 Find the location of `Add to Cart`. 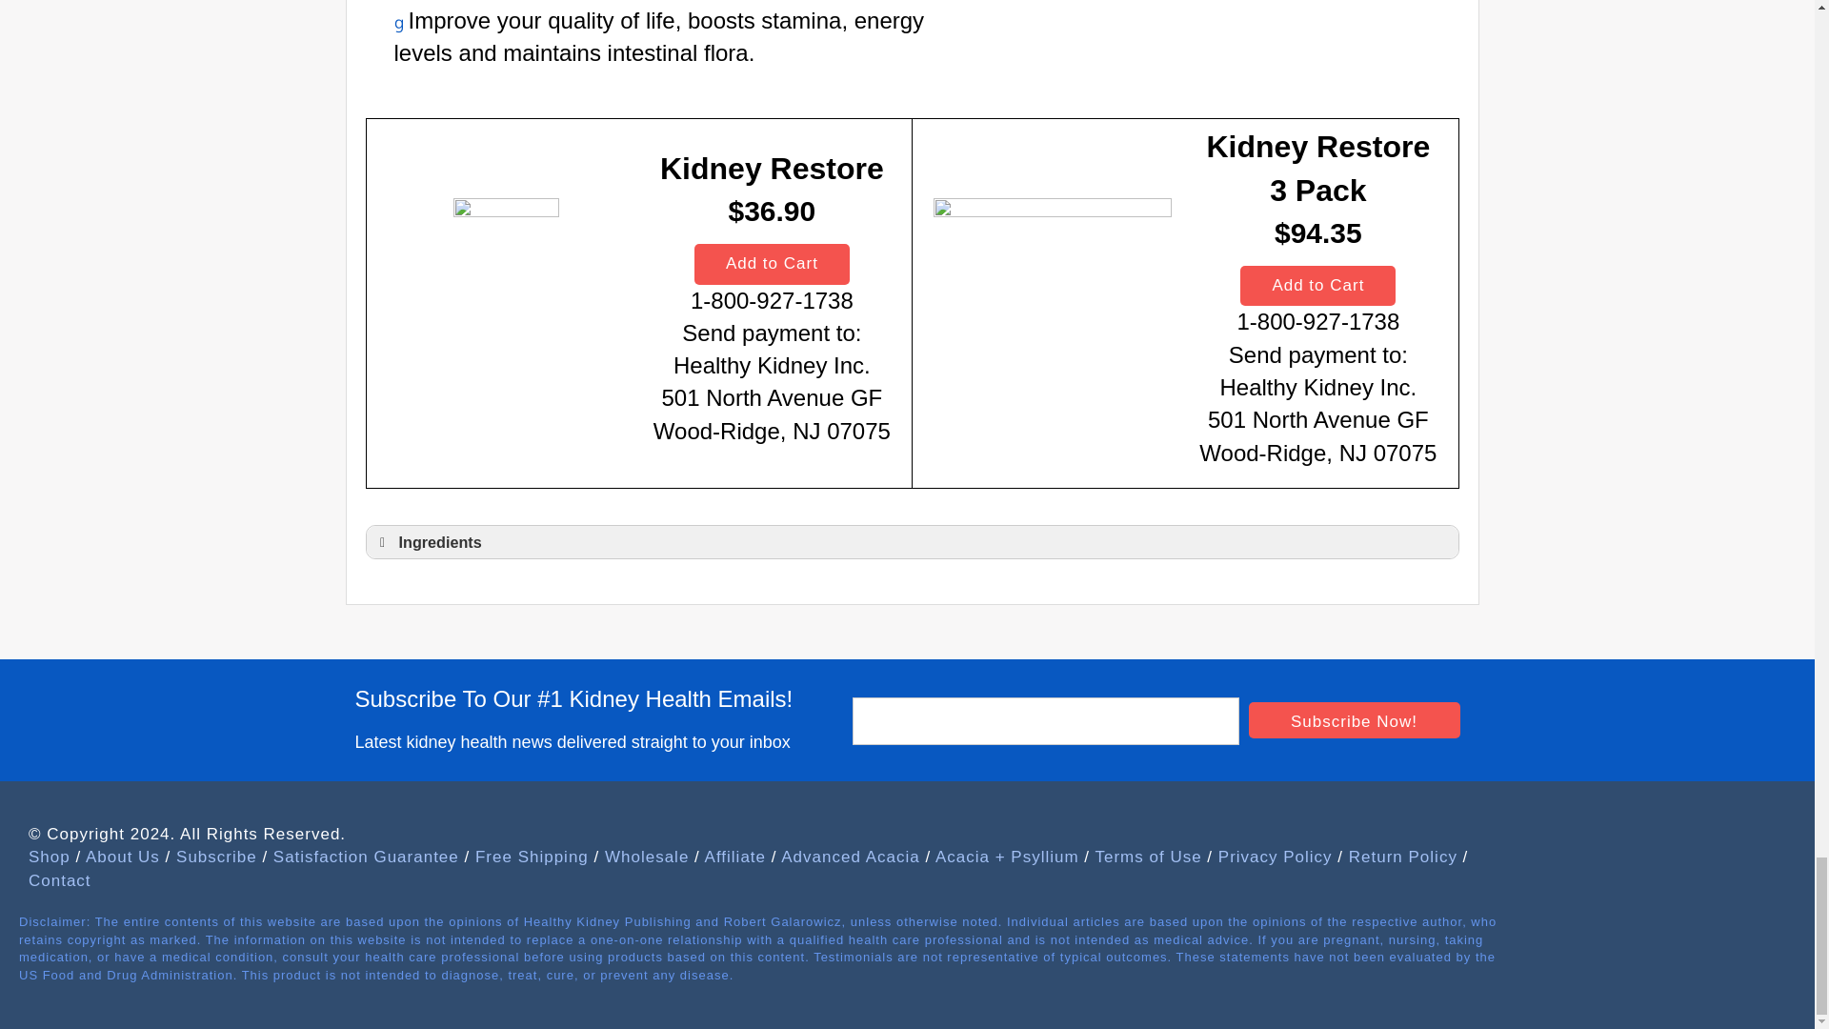

Add to Cart is located at coordinates (1316, 285).